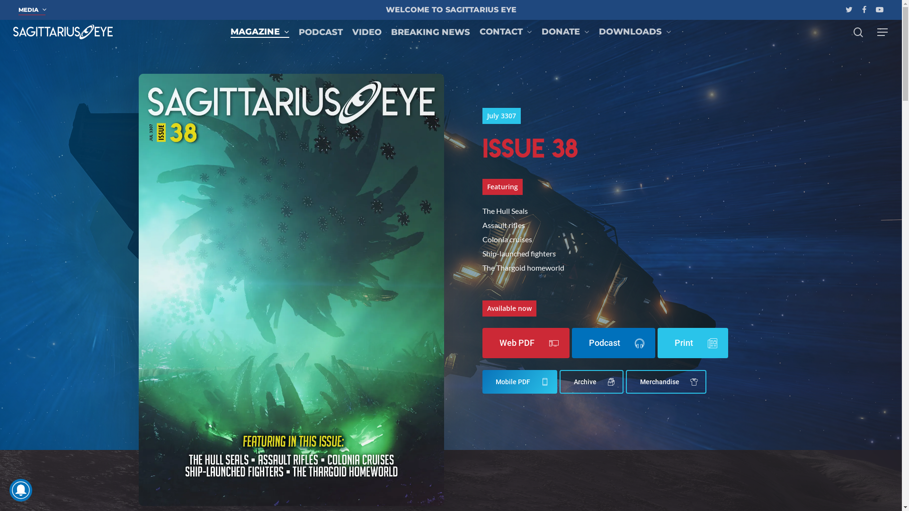  Describe the element at coordinates (699, 280) in the screenshot. I see `Current patrons` at that location.